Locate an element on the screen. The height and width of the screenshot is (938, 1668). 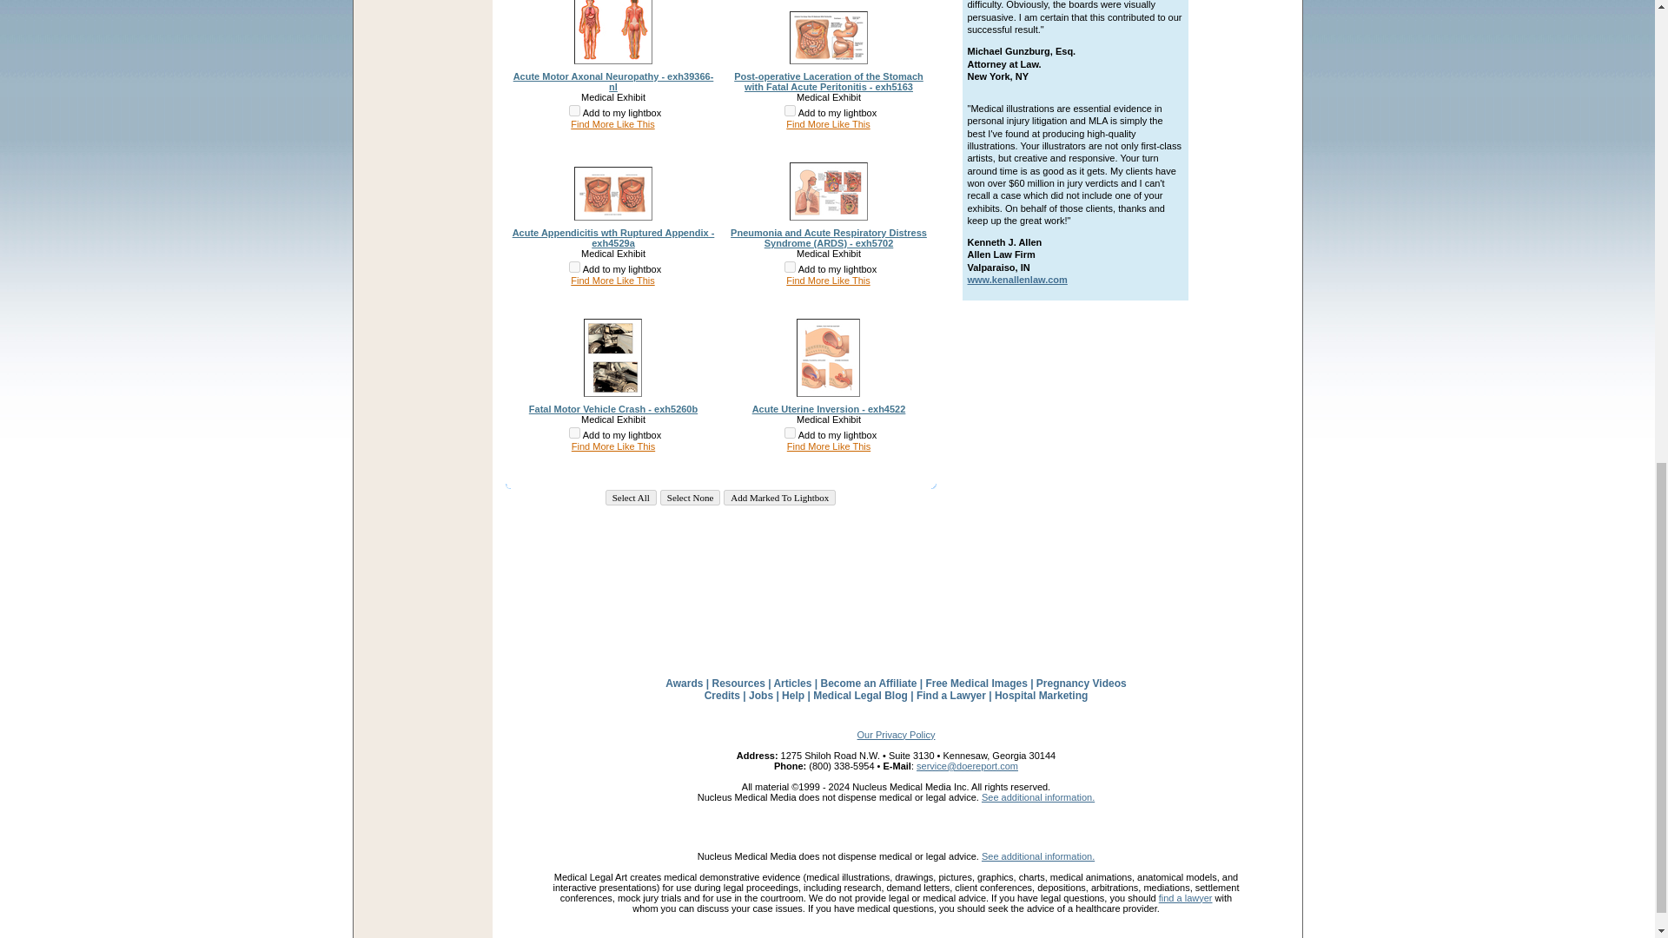
1052 is located at coordinates (574, 268).